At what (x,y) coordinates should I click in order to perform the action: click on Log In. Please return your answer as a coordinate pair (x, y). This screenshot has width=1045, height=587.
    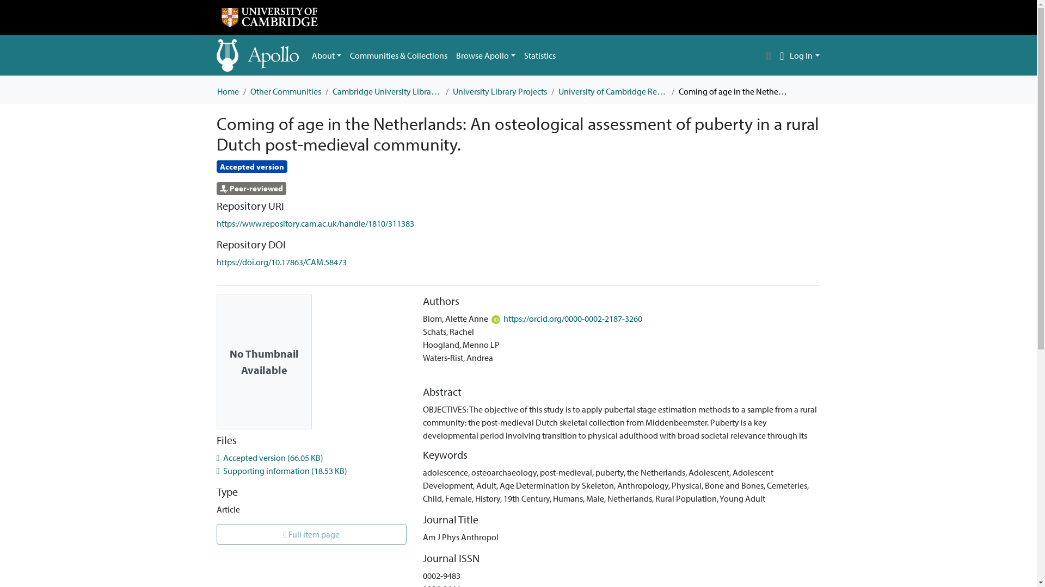
    Looking at the image, I should click on (804, 55).